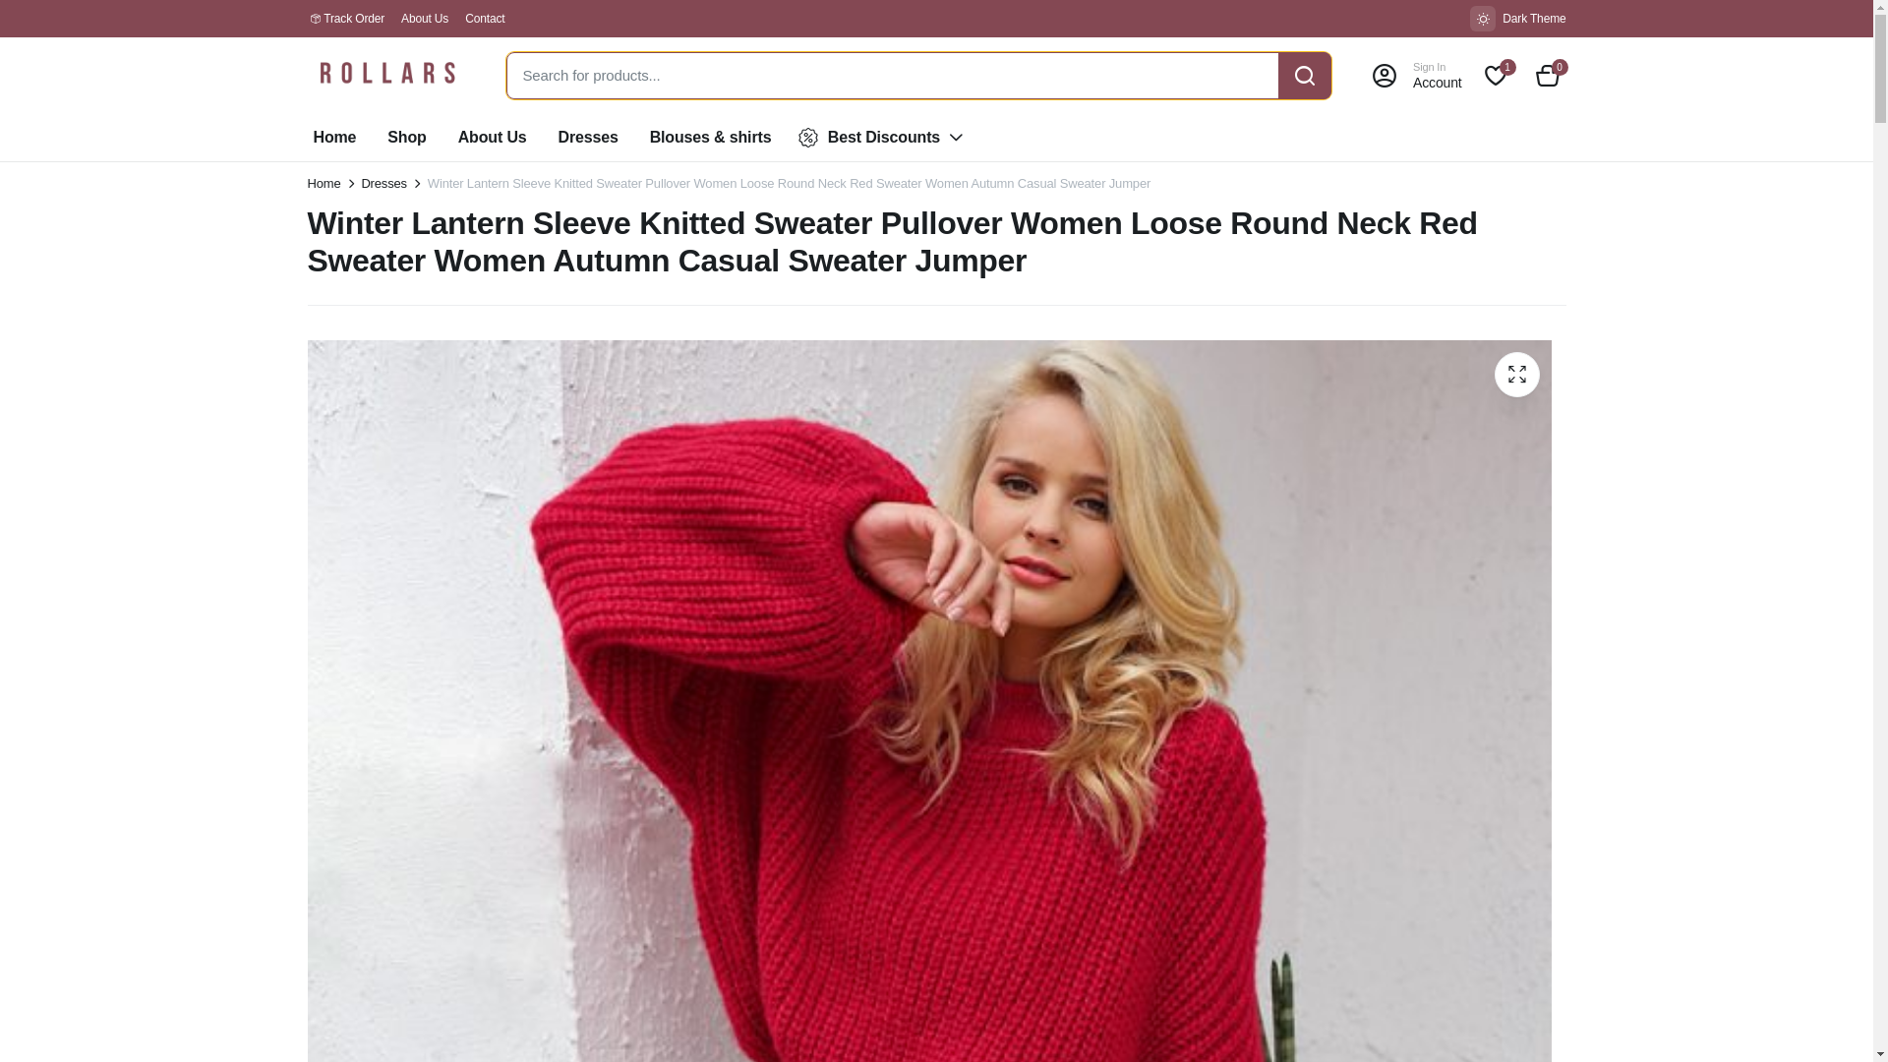  What do you see at coordinates (354, 18) in the screenshot?
I see `Track Order` at bounding box center [354, 18].